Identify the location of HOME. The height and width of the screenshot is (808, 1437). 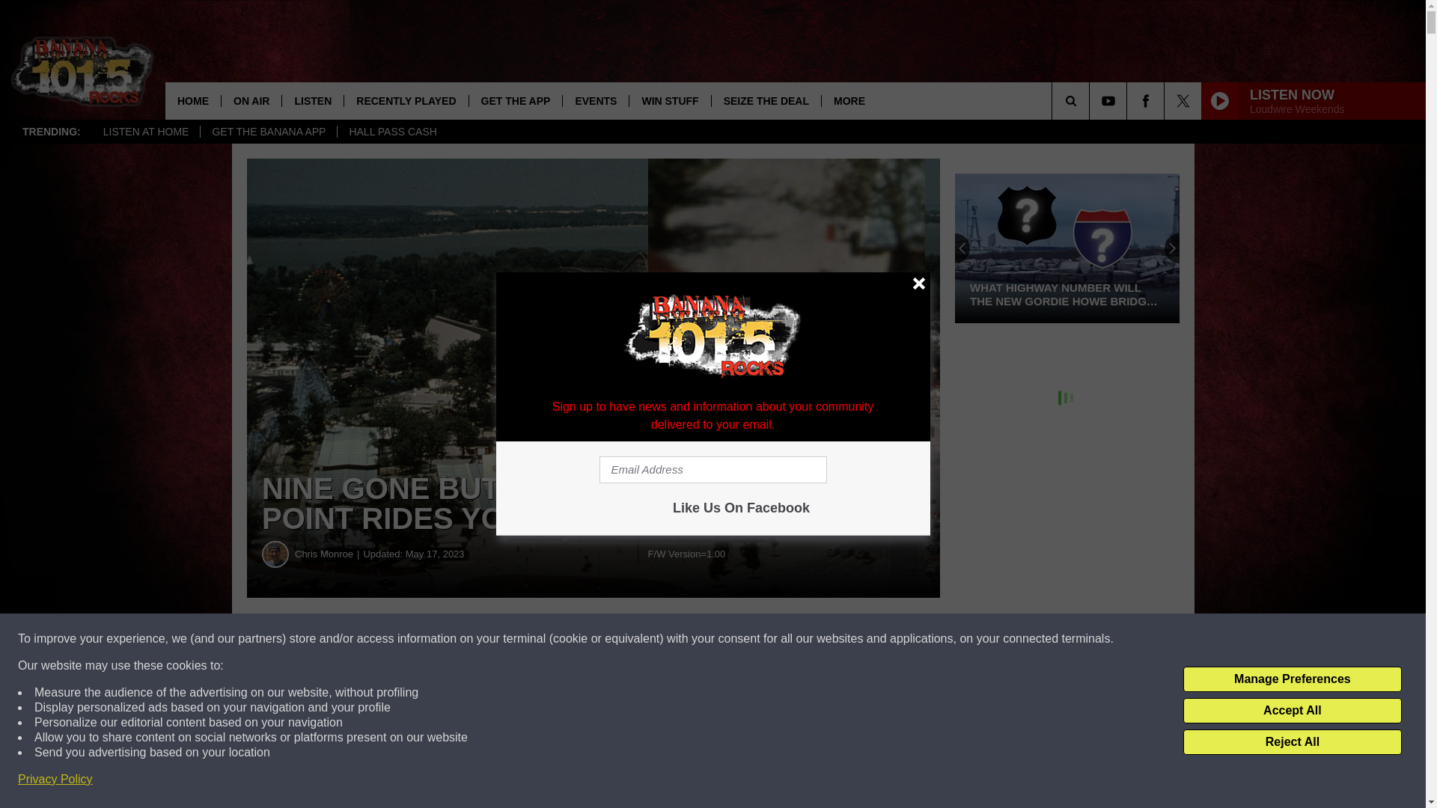
(193, 100).